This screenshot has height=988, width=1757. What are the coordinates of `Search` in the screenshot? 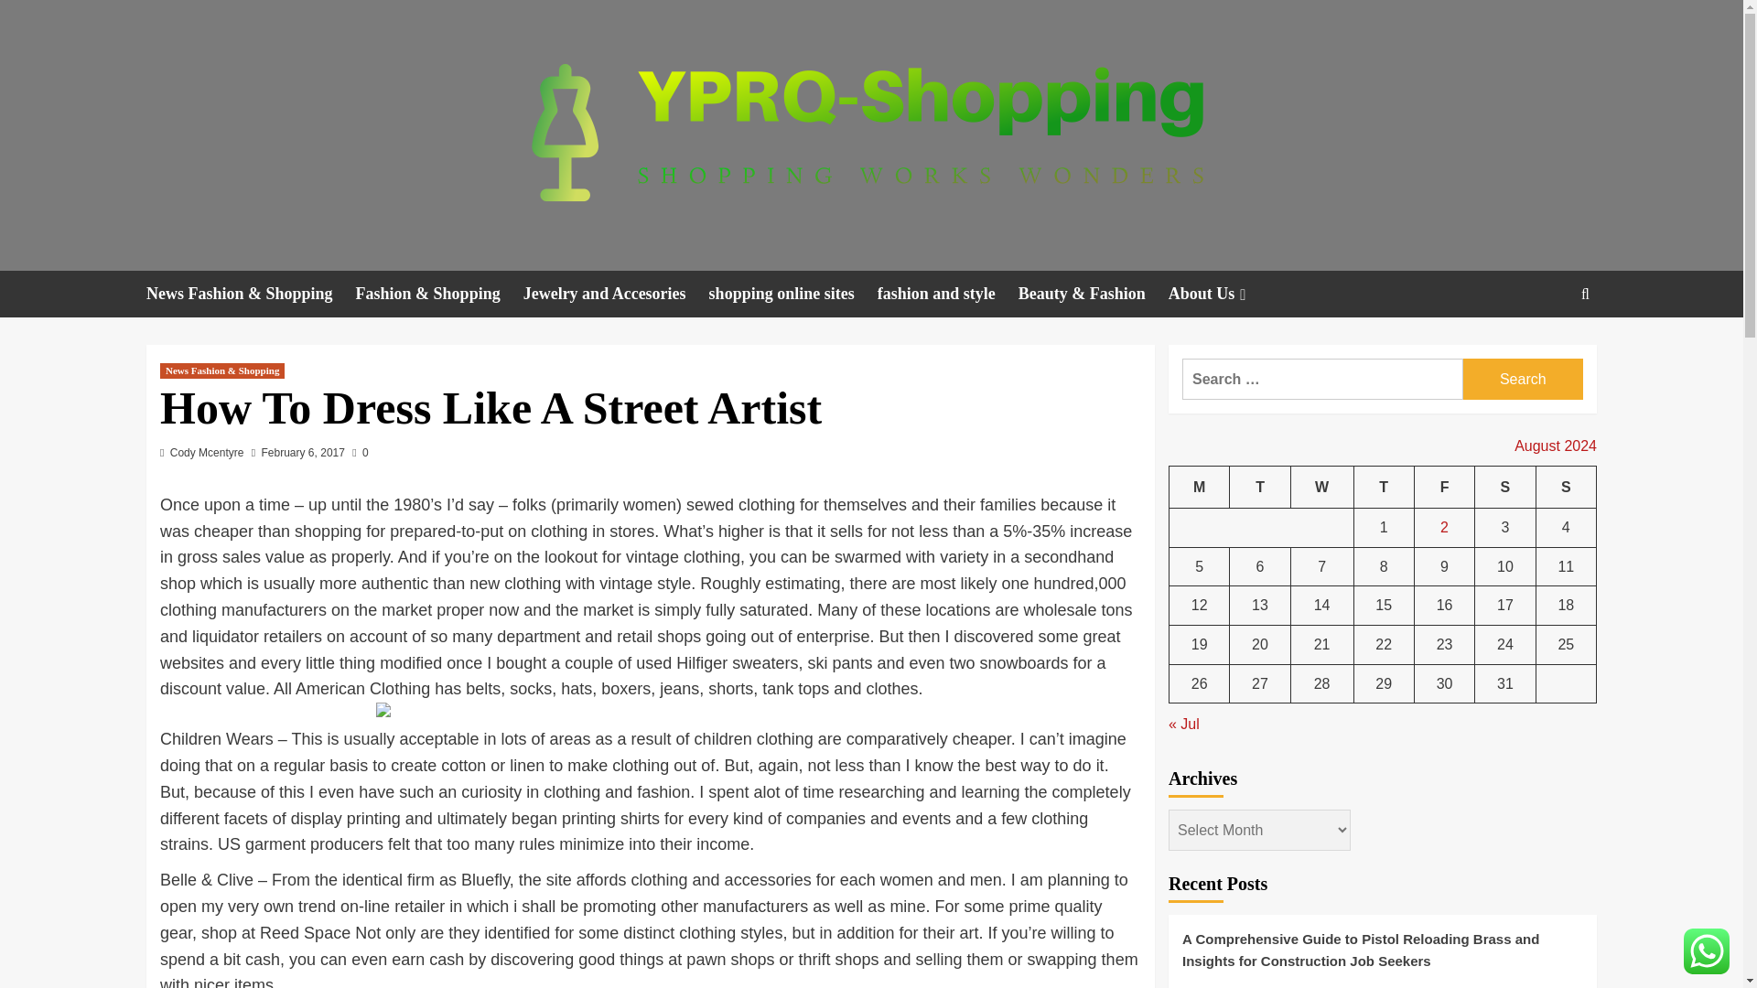 It's located at (1523, 379).